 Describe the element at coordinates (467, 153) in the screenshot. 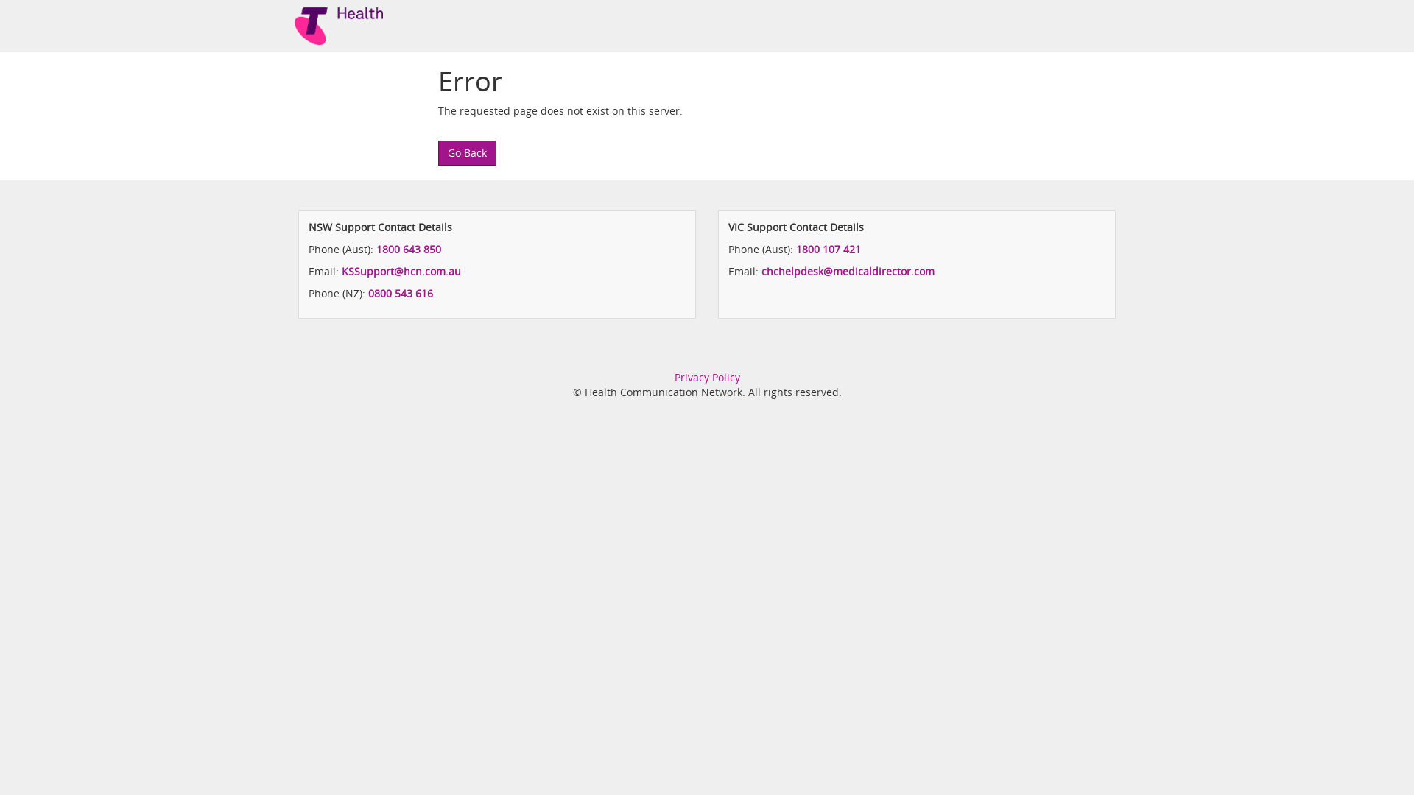

I see `Go Back` at that location.